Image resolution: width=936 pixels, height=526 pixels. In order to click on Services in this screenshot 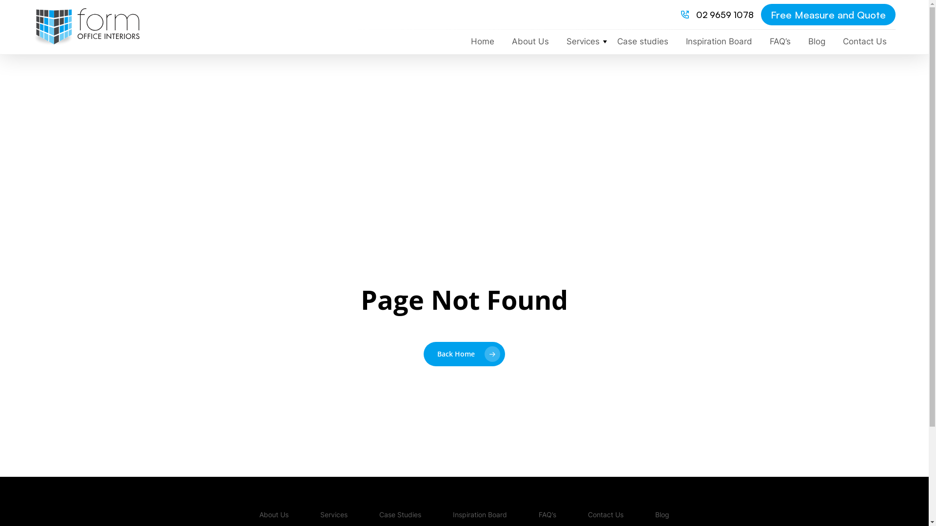, I will do `click(583, 42)`.